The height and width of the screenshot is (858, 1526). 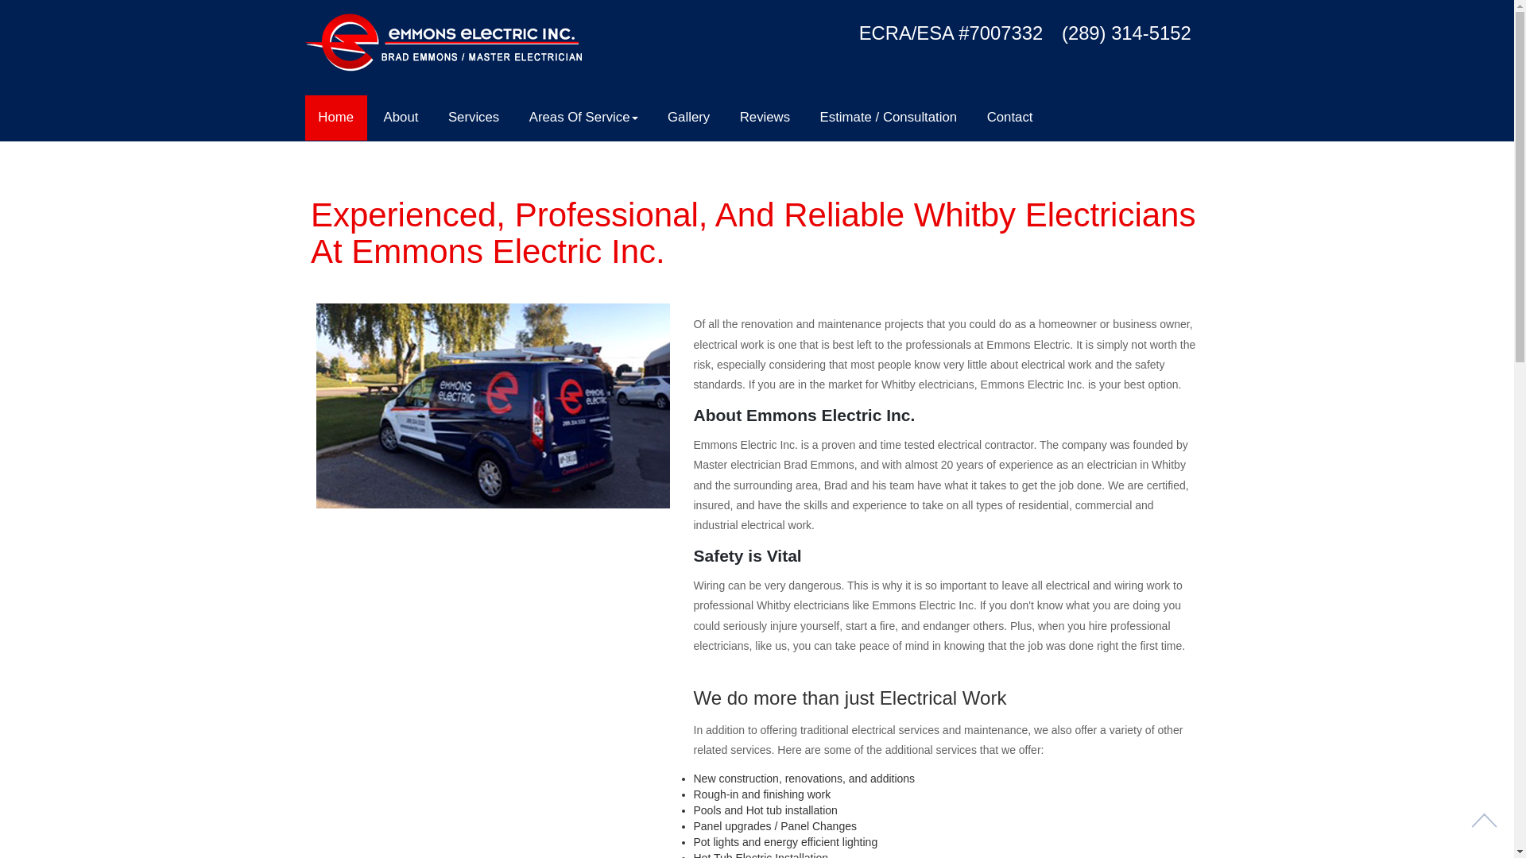 What do you see at coordinates (583, 118) in the screenshot?
I see `Areas Of Service` at bounding box center [583, 118].